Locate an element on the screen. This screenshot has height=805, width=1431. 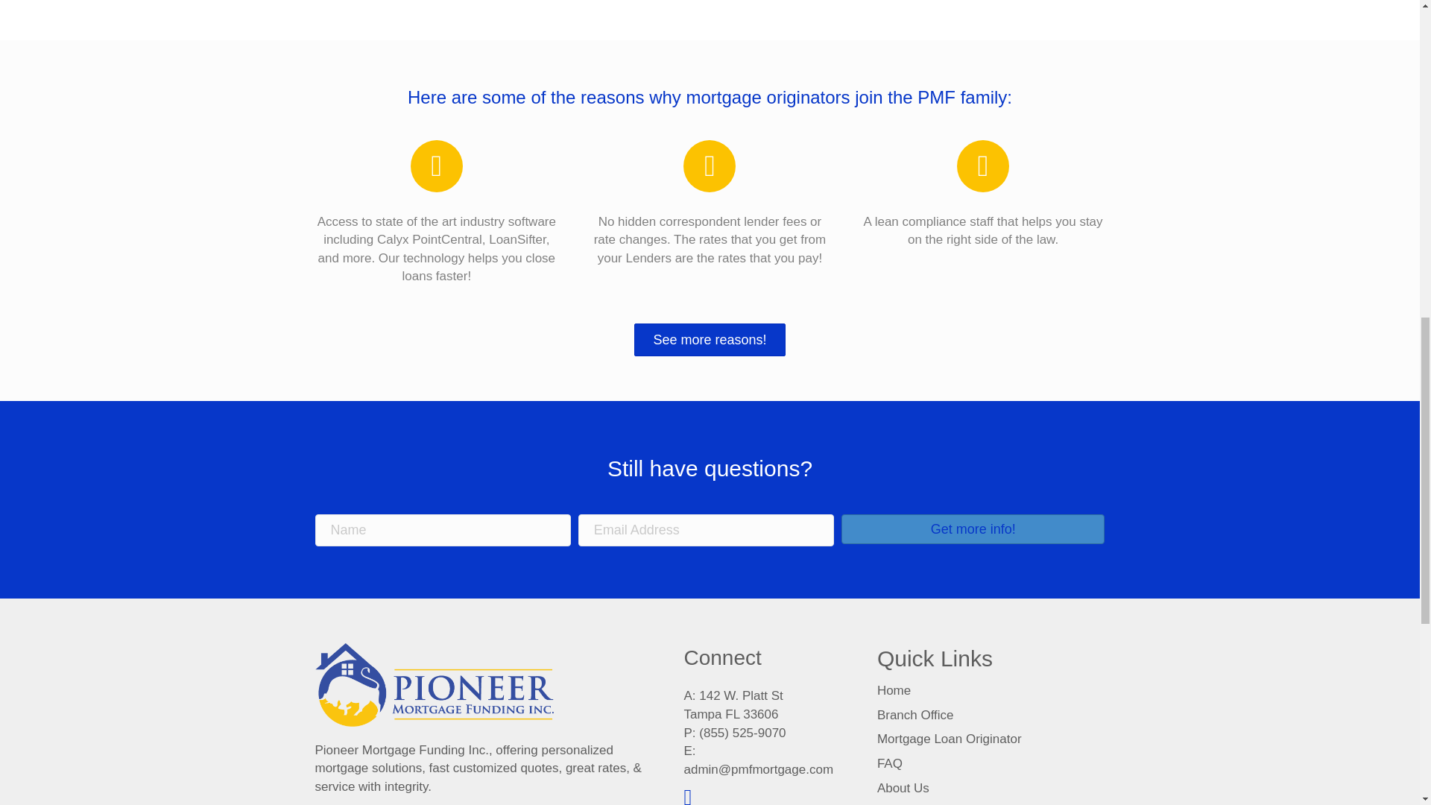
See more reasons! is located at coordinates (709, 340).